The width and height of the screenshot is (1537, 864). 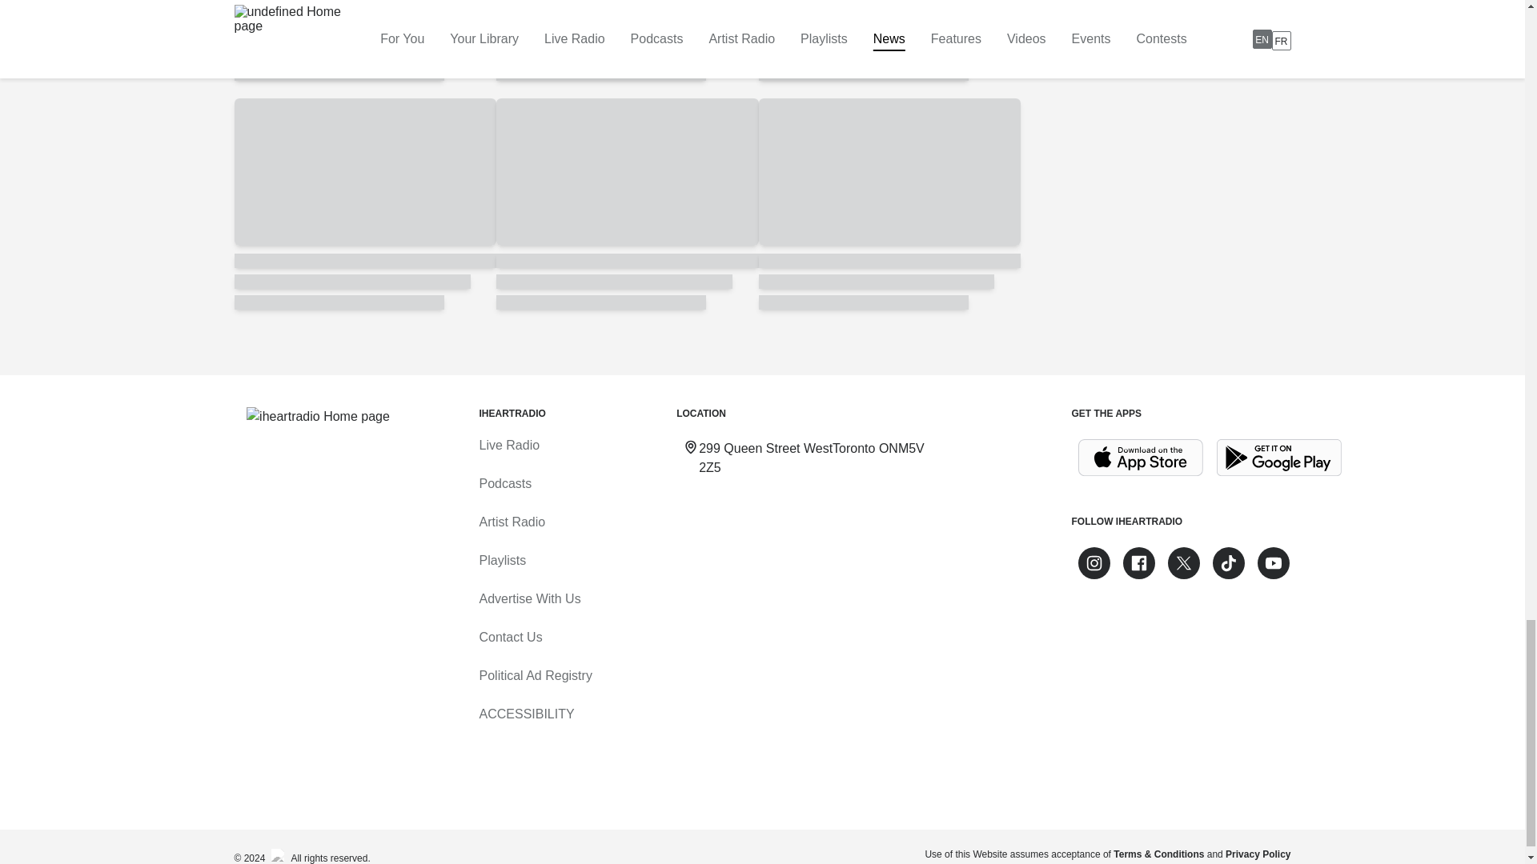 What do you see at coordinates (501, 560) in the screenshot?
I see `Playlists` at bounding box center [501, 560].